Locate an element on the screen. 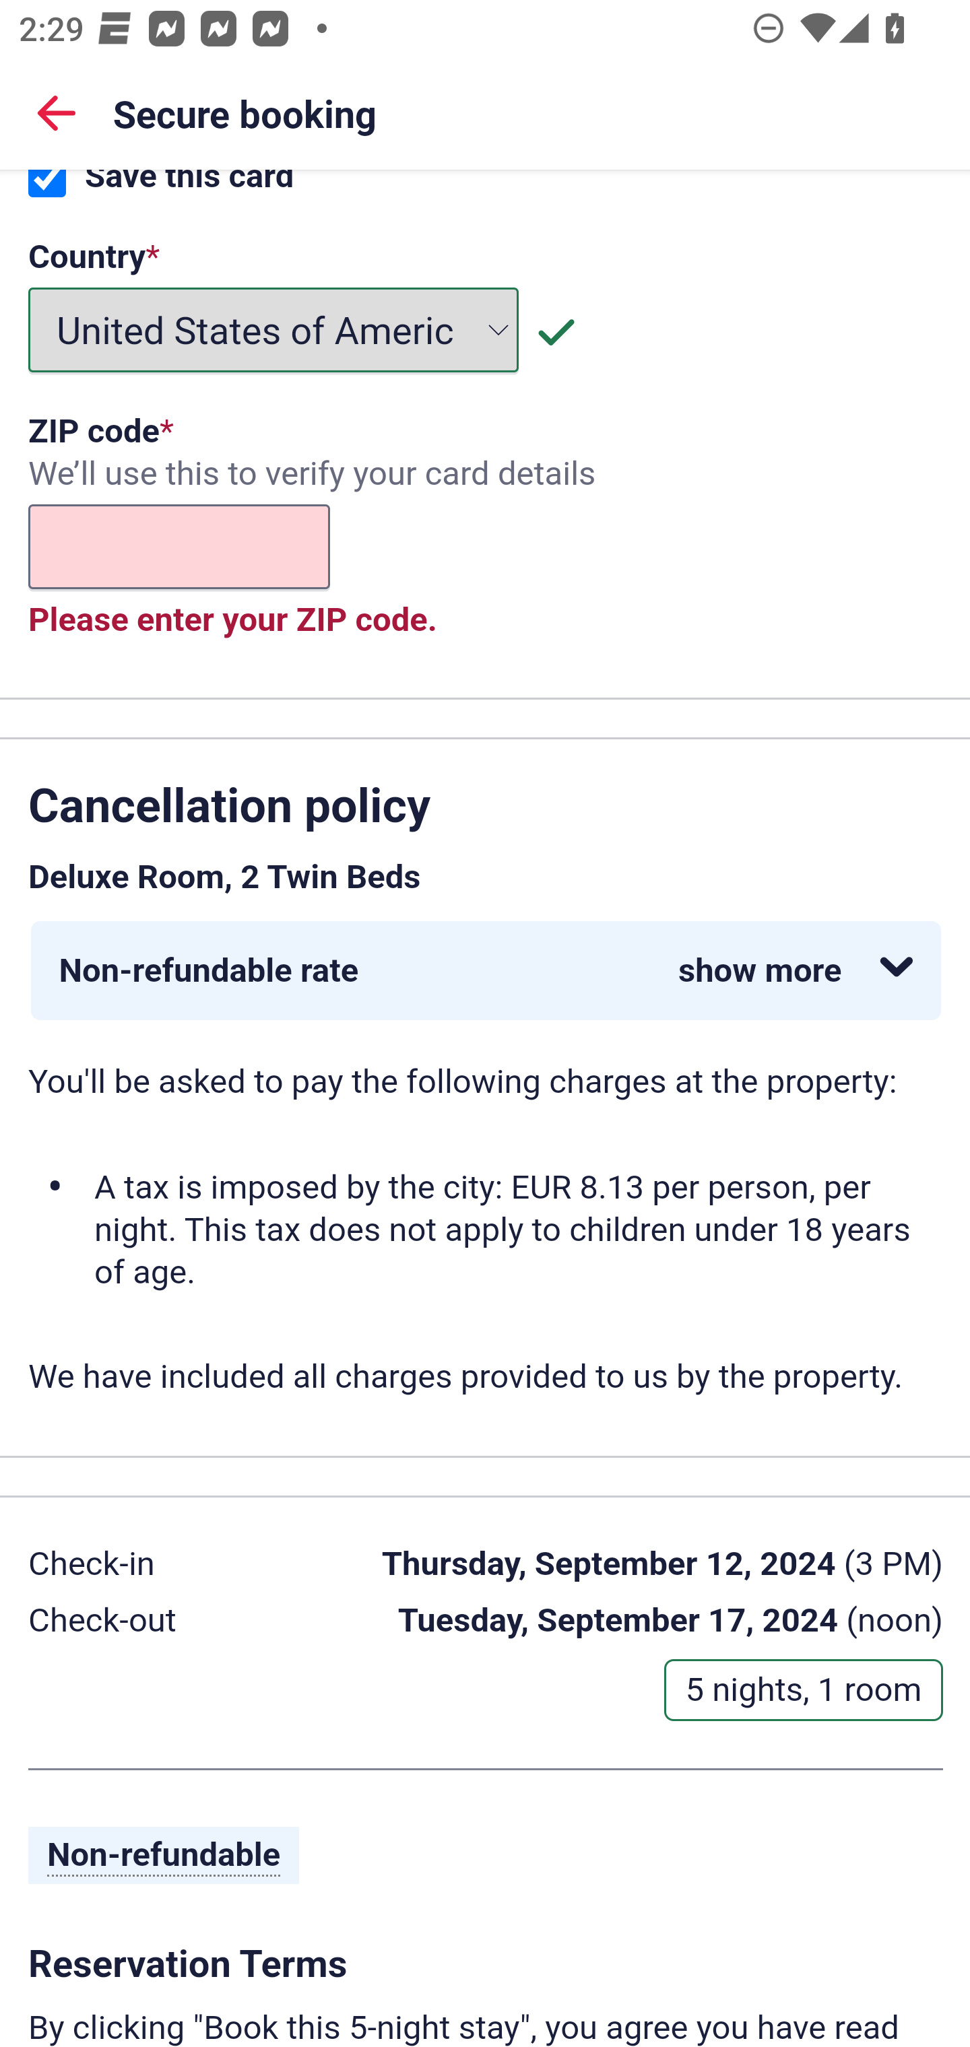 Image resolution: width=970 pixels, height=2047 pixels. Non-refundable rate is located at coordinates (486, 973).